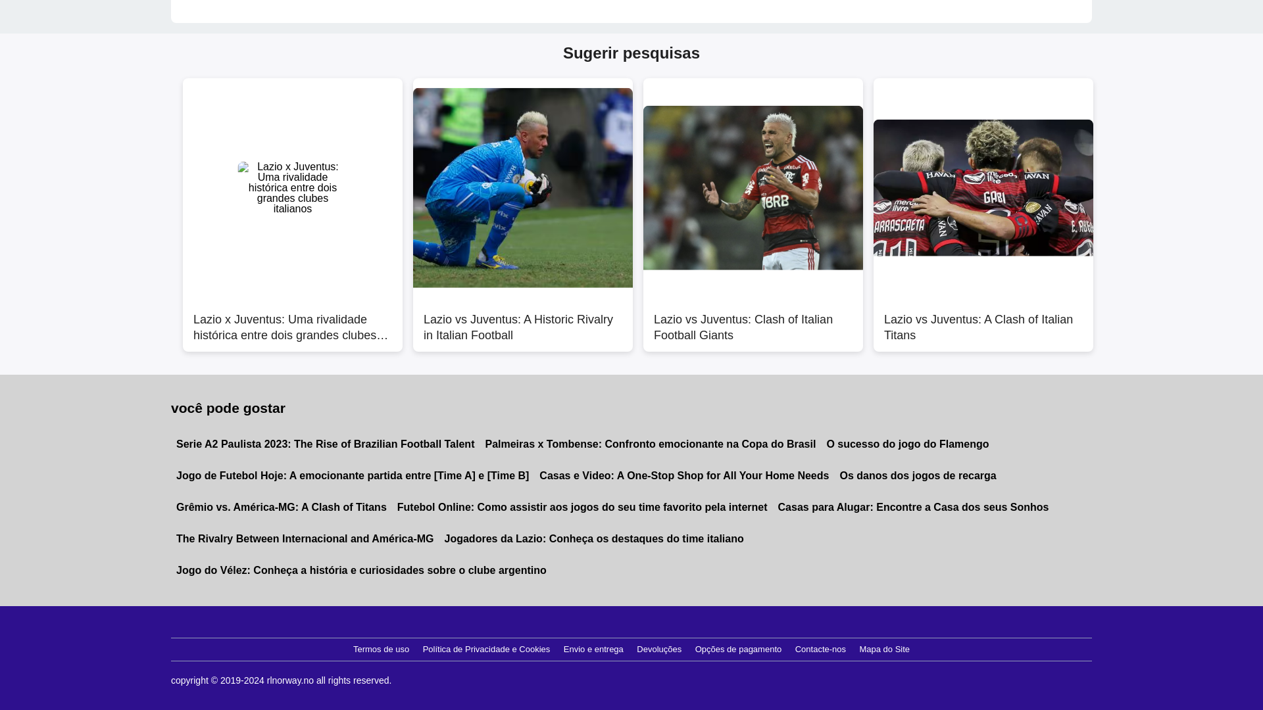  Describe the element at coordinates (917, 476) in the screenshot. I see `Os danos dos jogos de recarga` at that location.